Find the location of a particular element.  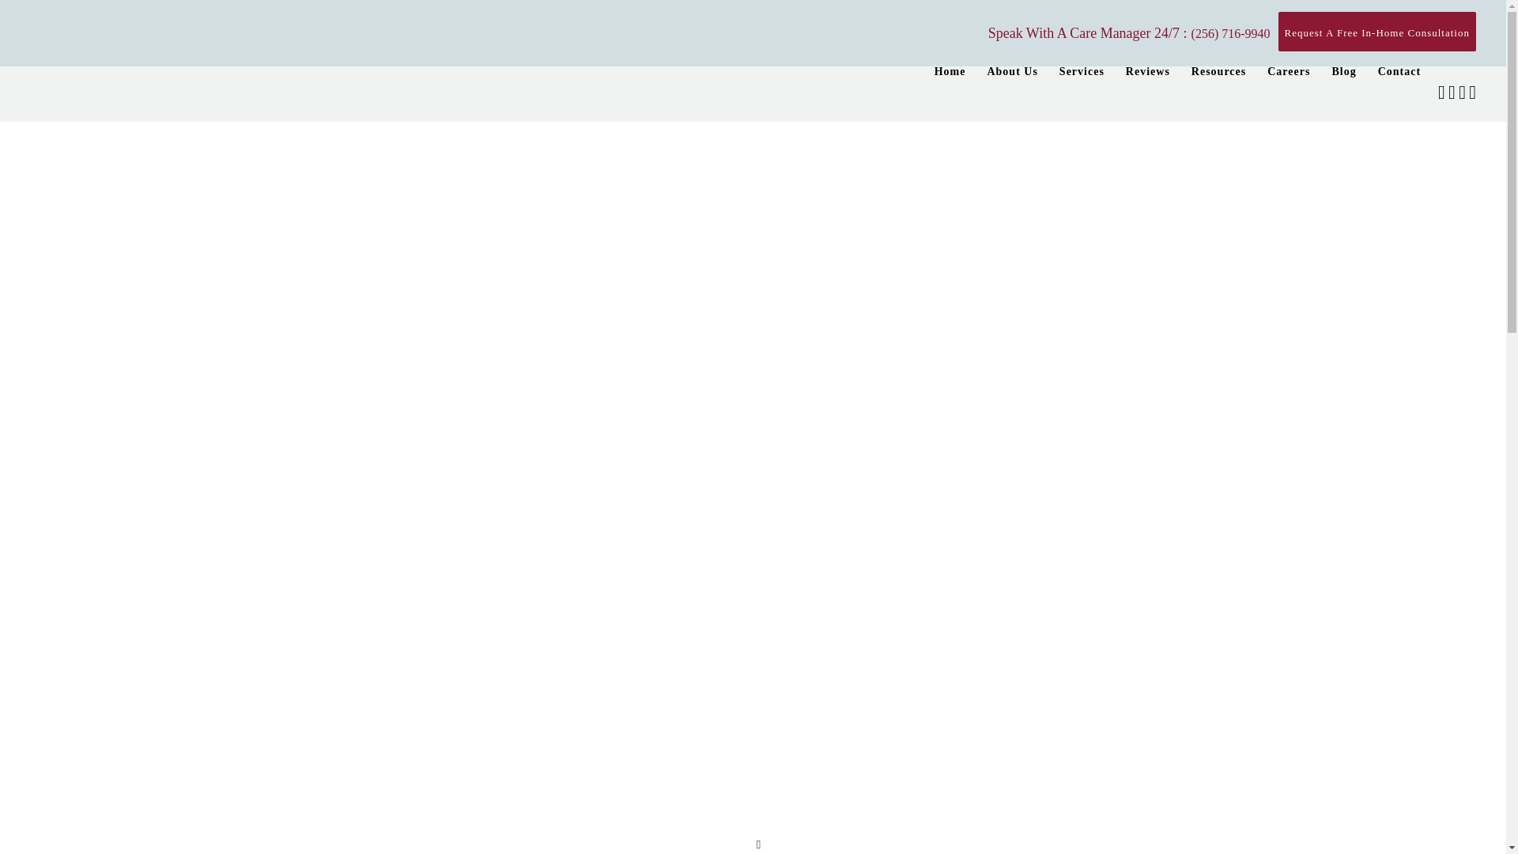

Services is located at coordinates (1082, 72).